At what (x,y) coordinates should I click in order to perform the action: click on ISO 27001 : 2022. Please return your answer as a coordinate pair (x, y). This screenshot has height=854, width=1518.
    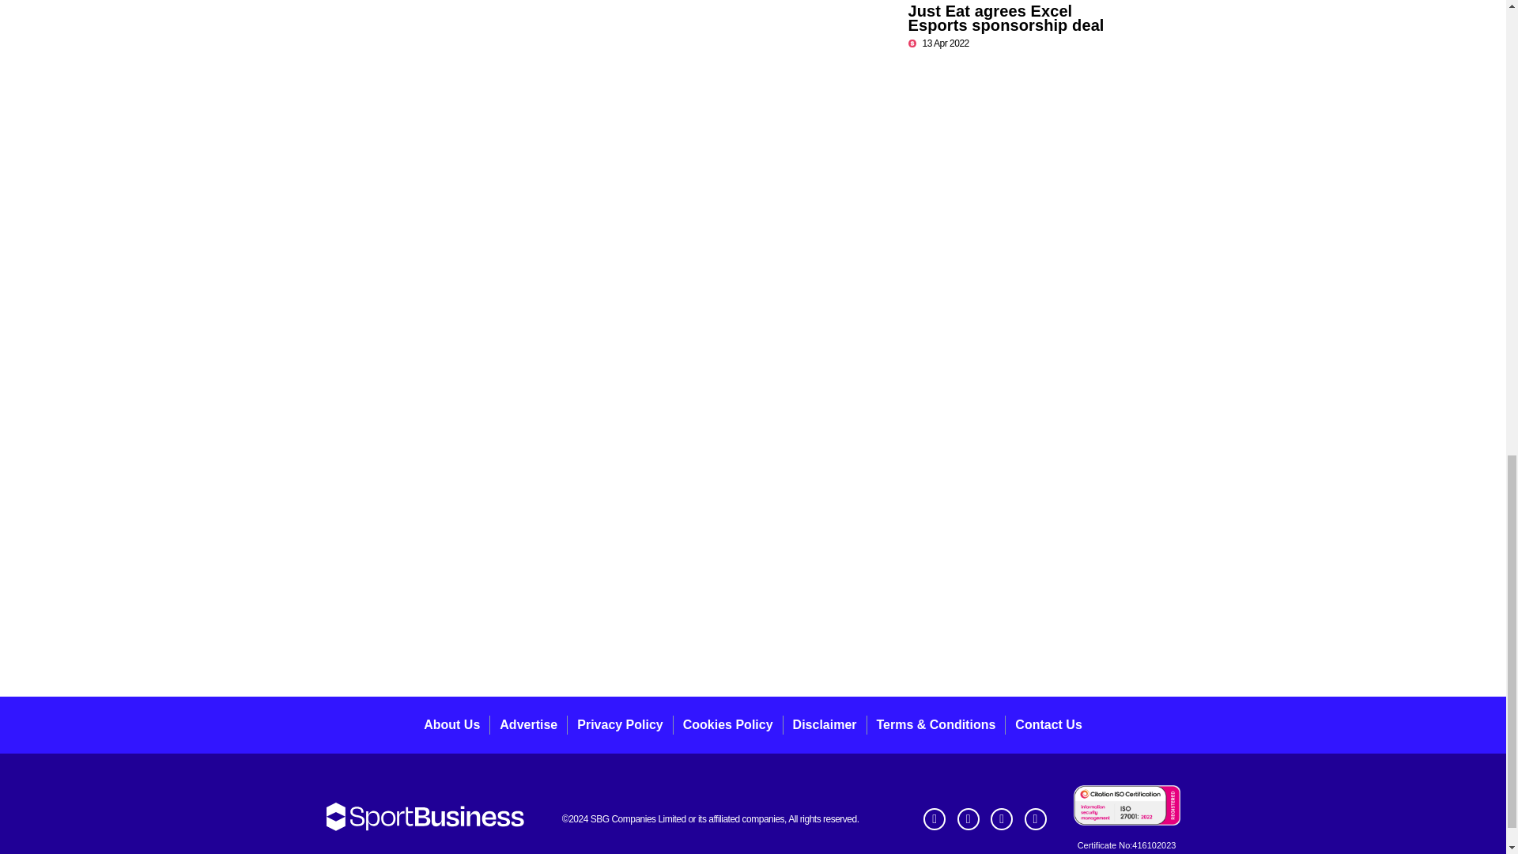
    Looking at the image, I should click on (1127, 805).